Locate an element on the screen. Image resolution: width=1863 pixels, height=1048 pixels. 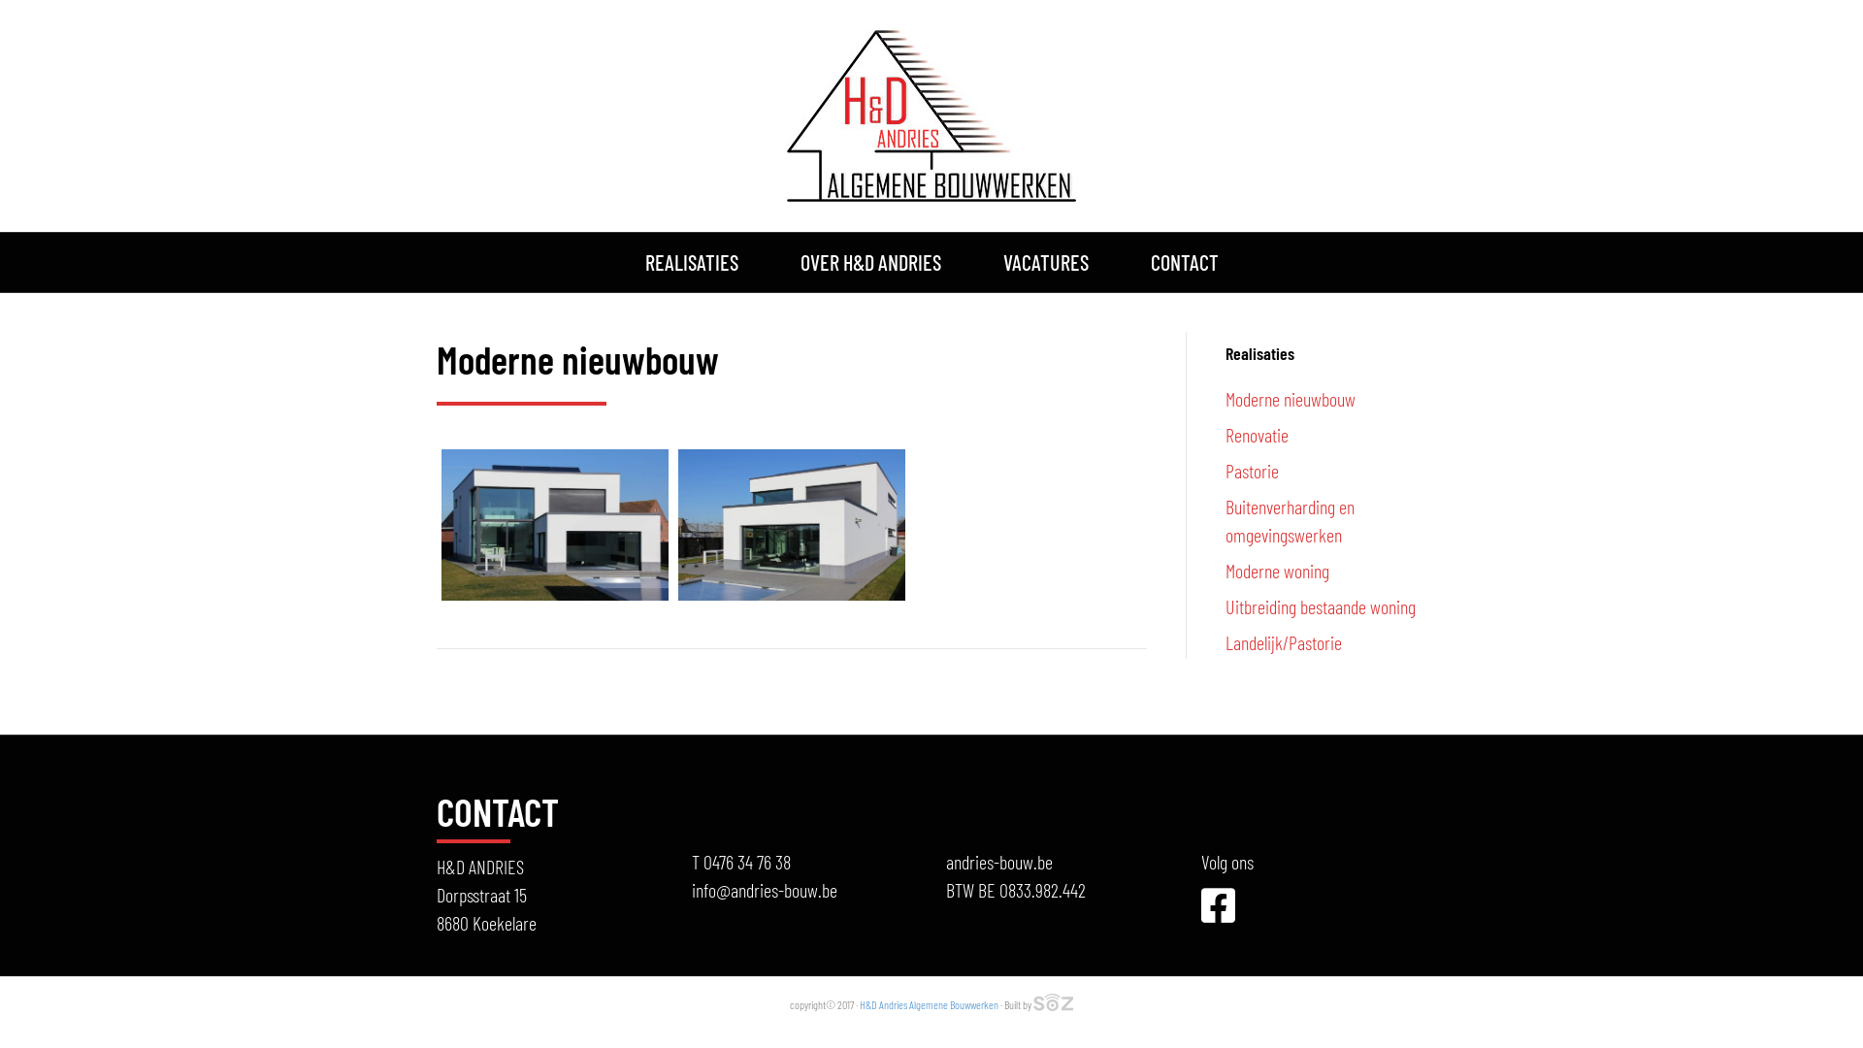
0476 34 76 38 is located at coordinates (746, 862).